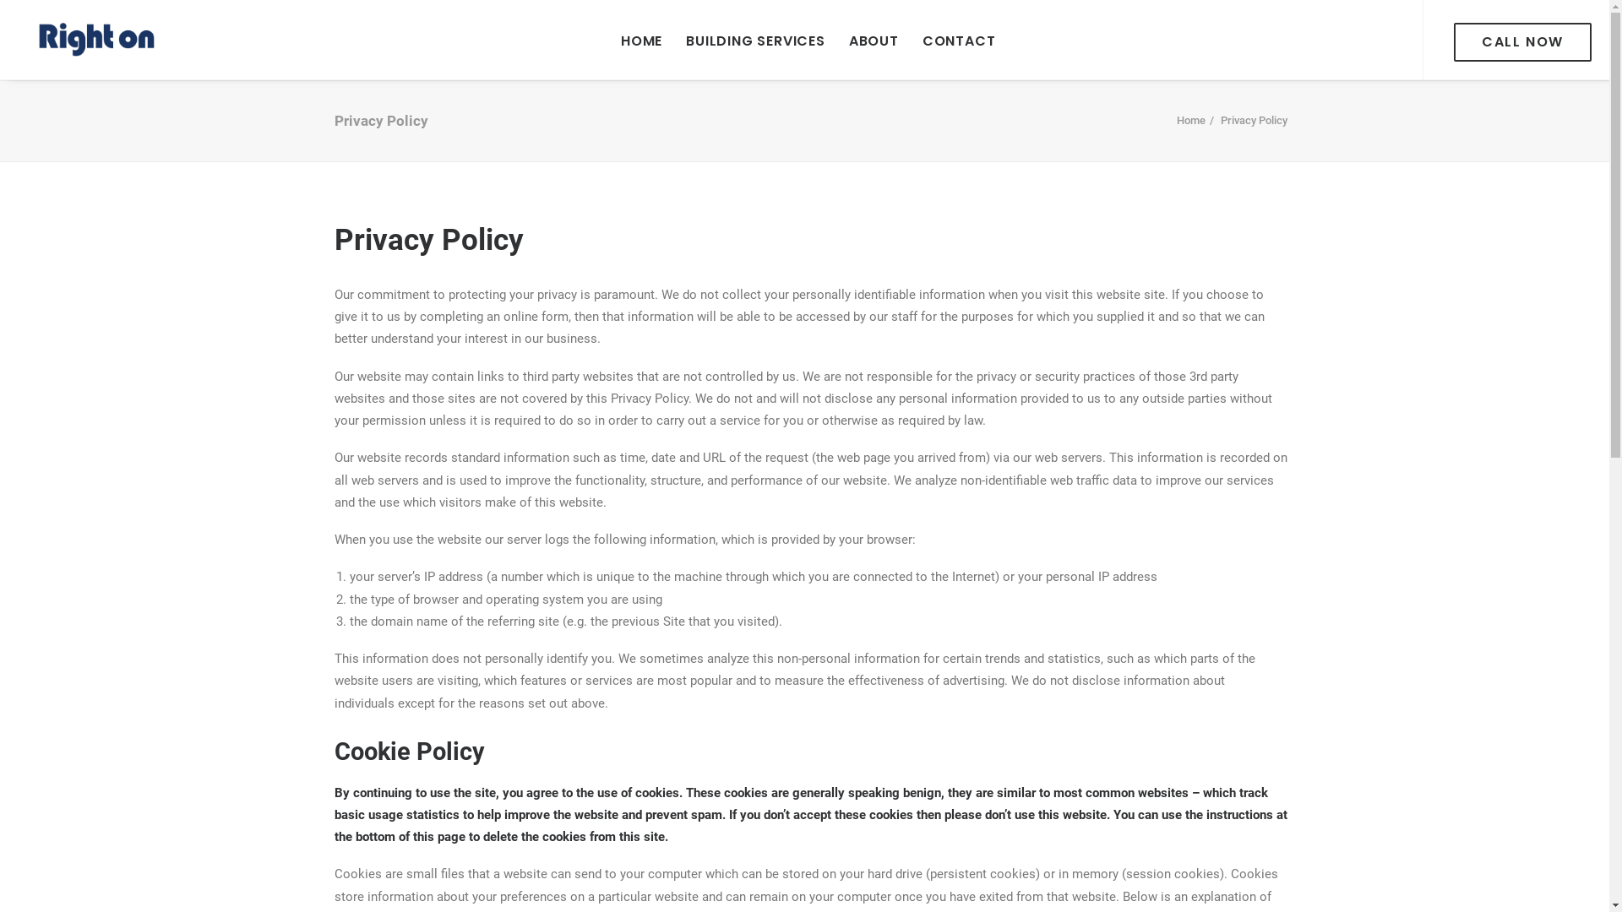 This screenshot has width=1622, height=912. Describe the element at coordinates (642, 40) in the screenshot. I see `HOME` at that location.